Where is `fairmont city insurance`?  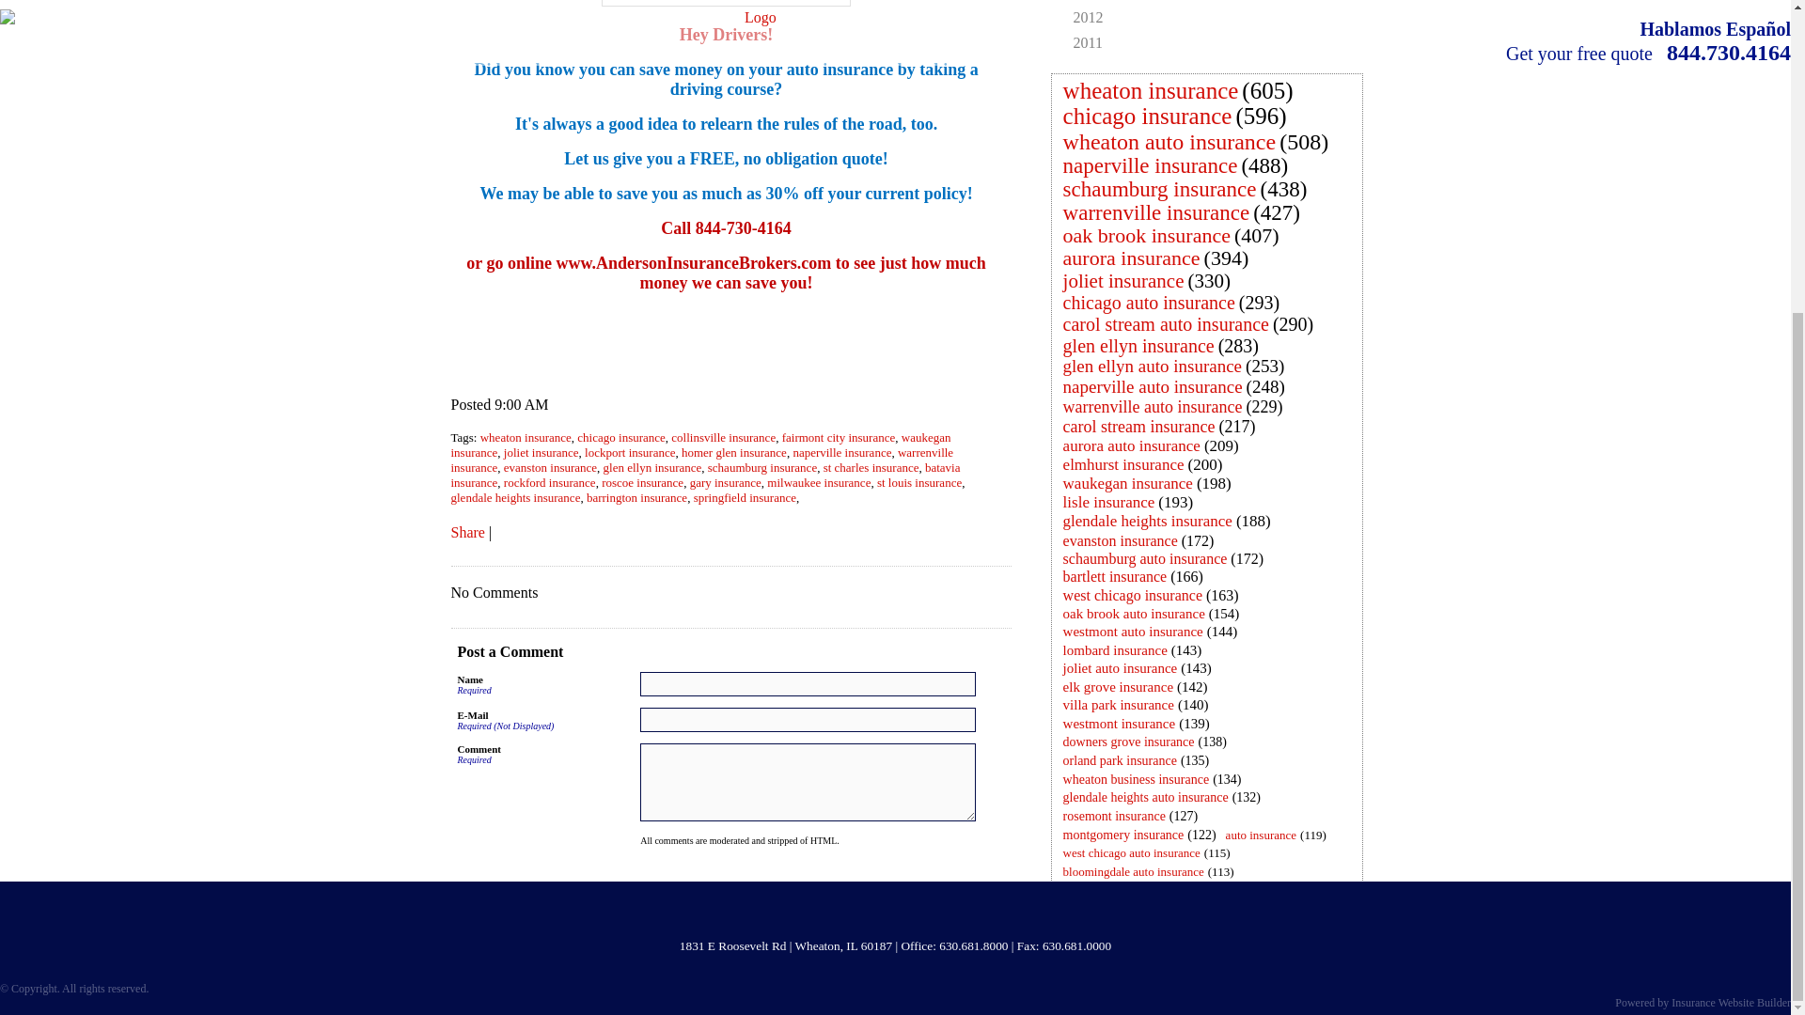 fairmont city insurance is located at coordinates (839, 437).